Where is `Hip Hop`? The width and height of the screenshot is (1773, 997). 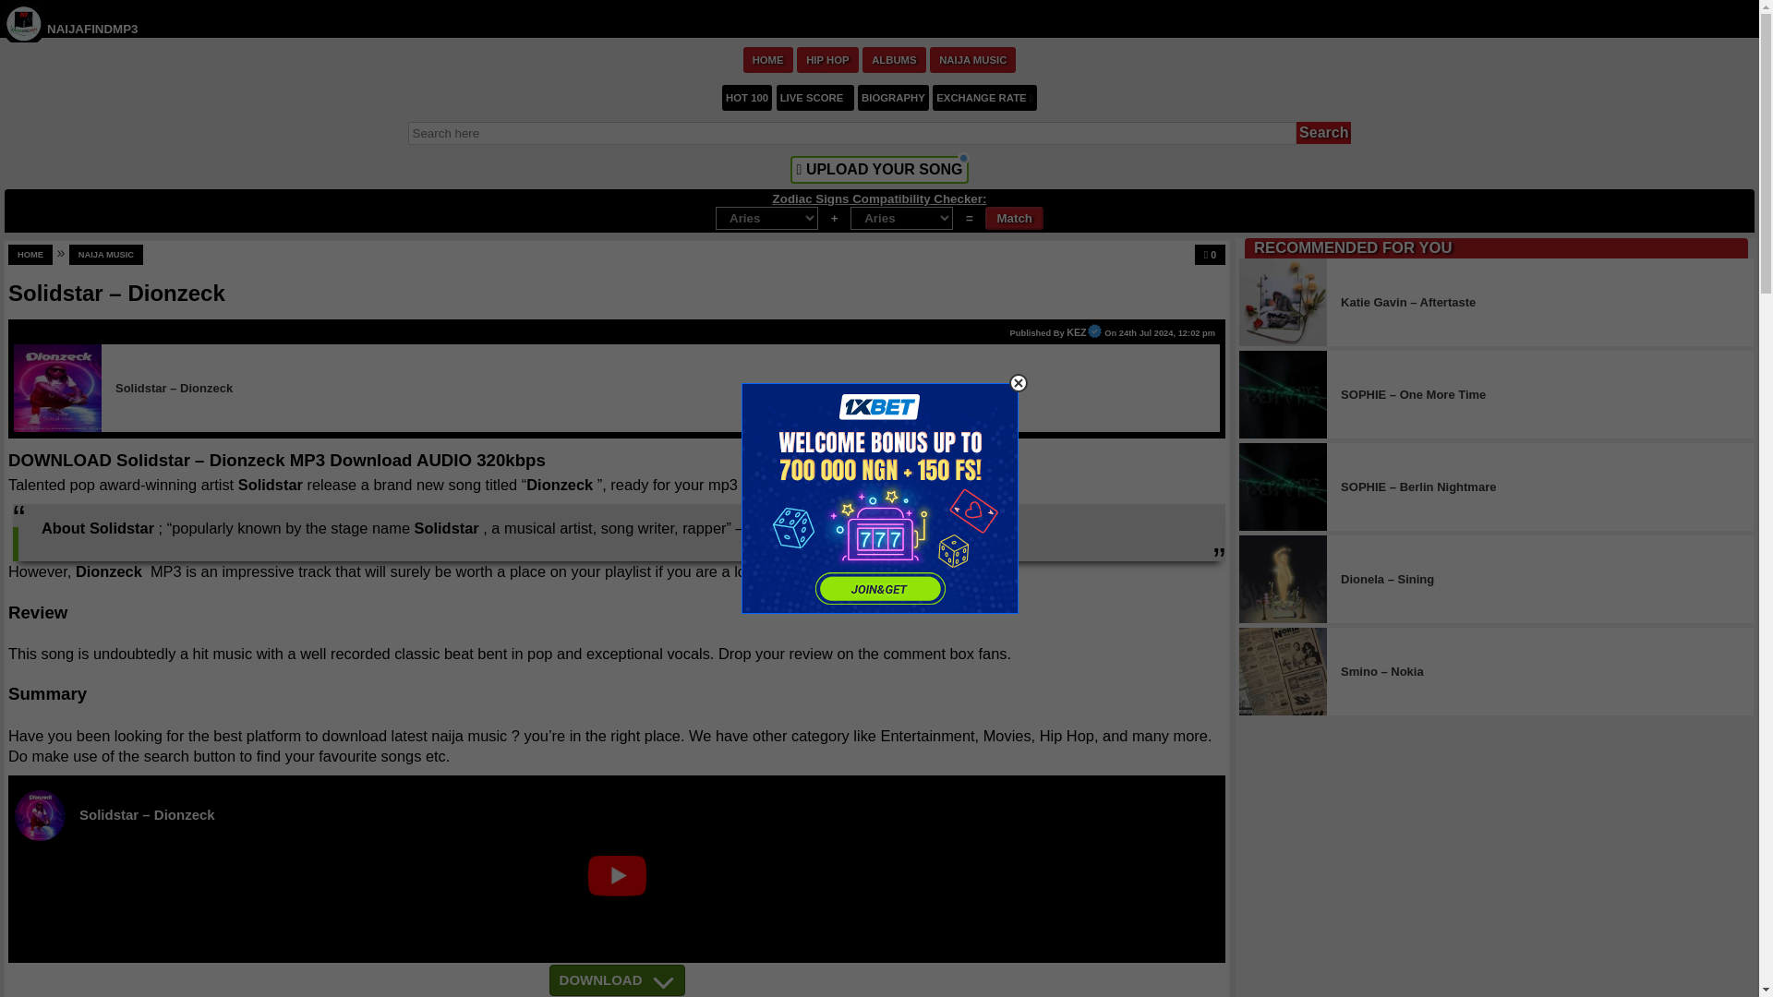 Hip Hop is located at coordinates (1066, 735).